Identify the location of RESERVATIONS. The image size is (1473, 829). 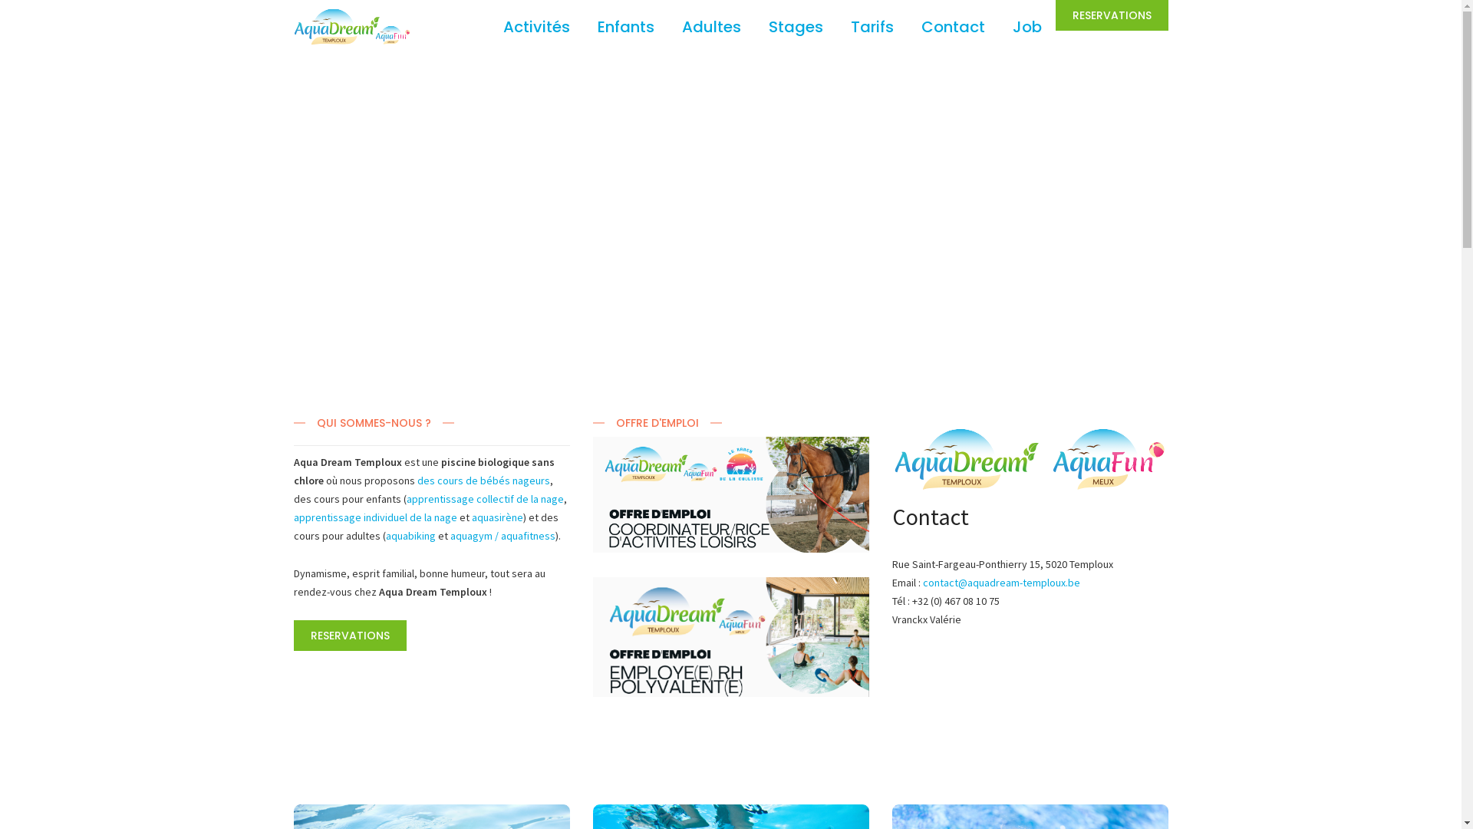
(350, 636).